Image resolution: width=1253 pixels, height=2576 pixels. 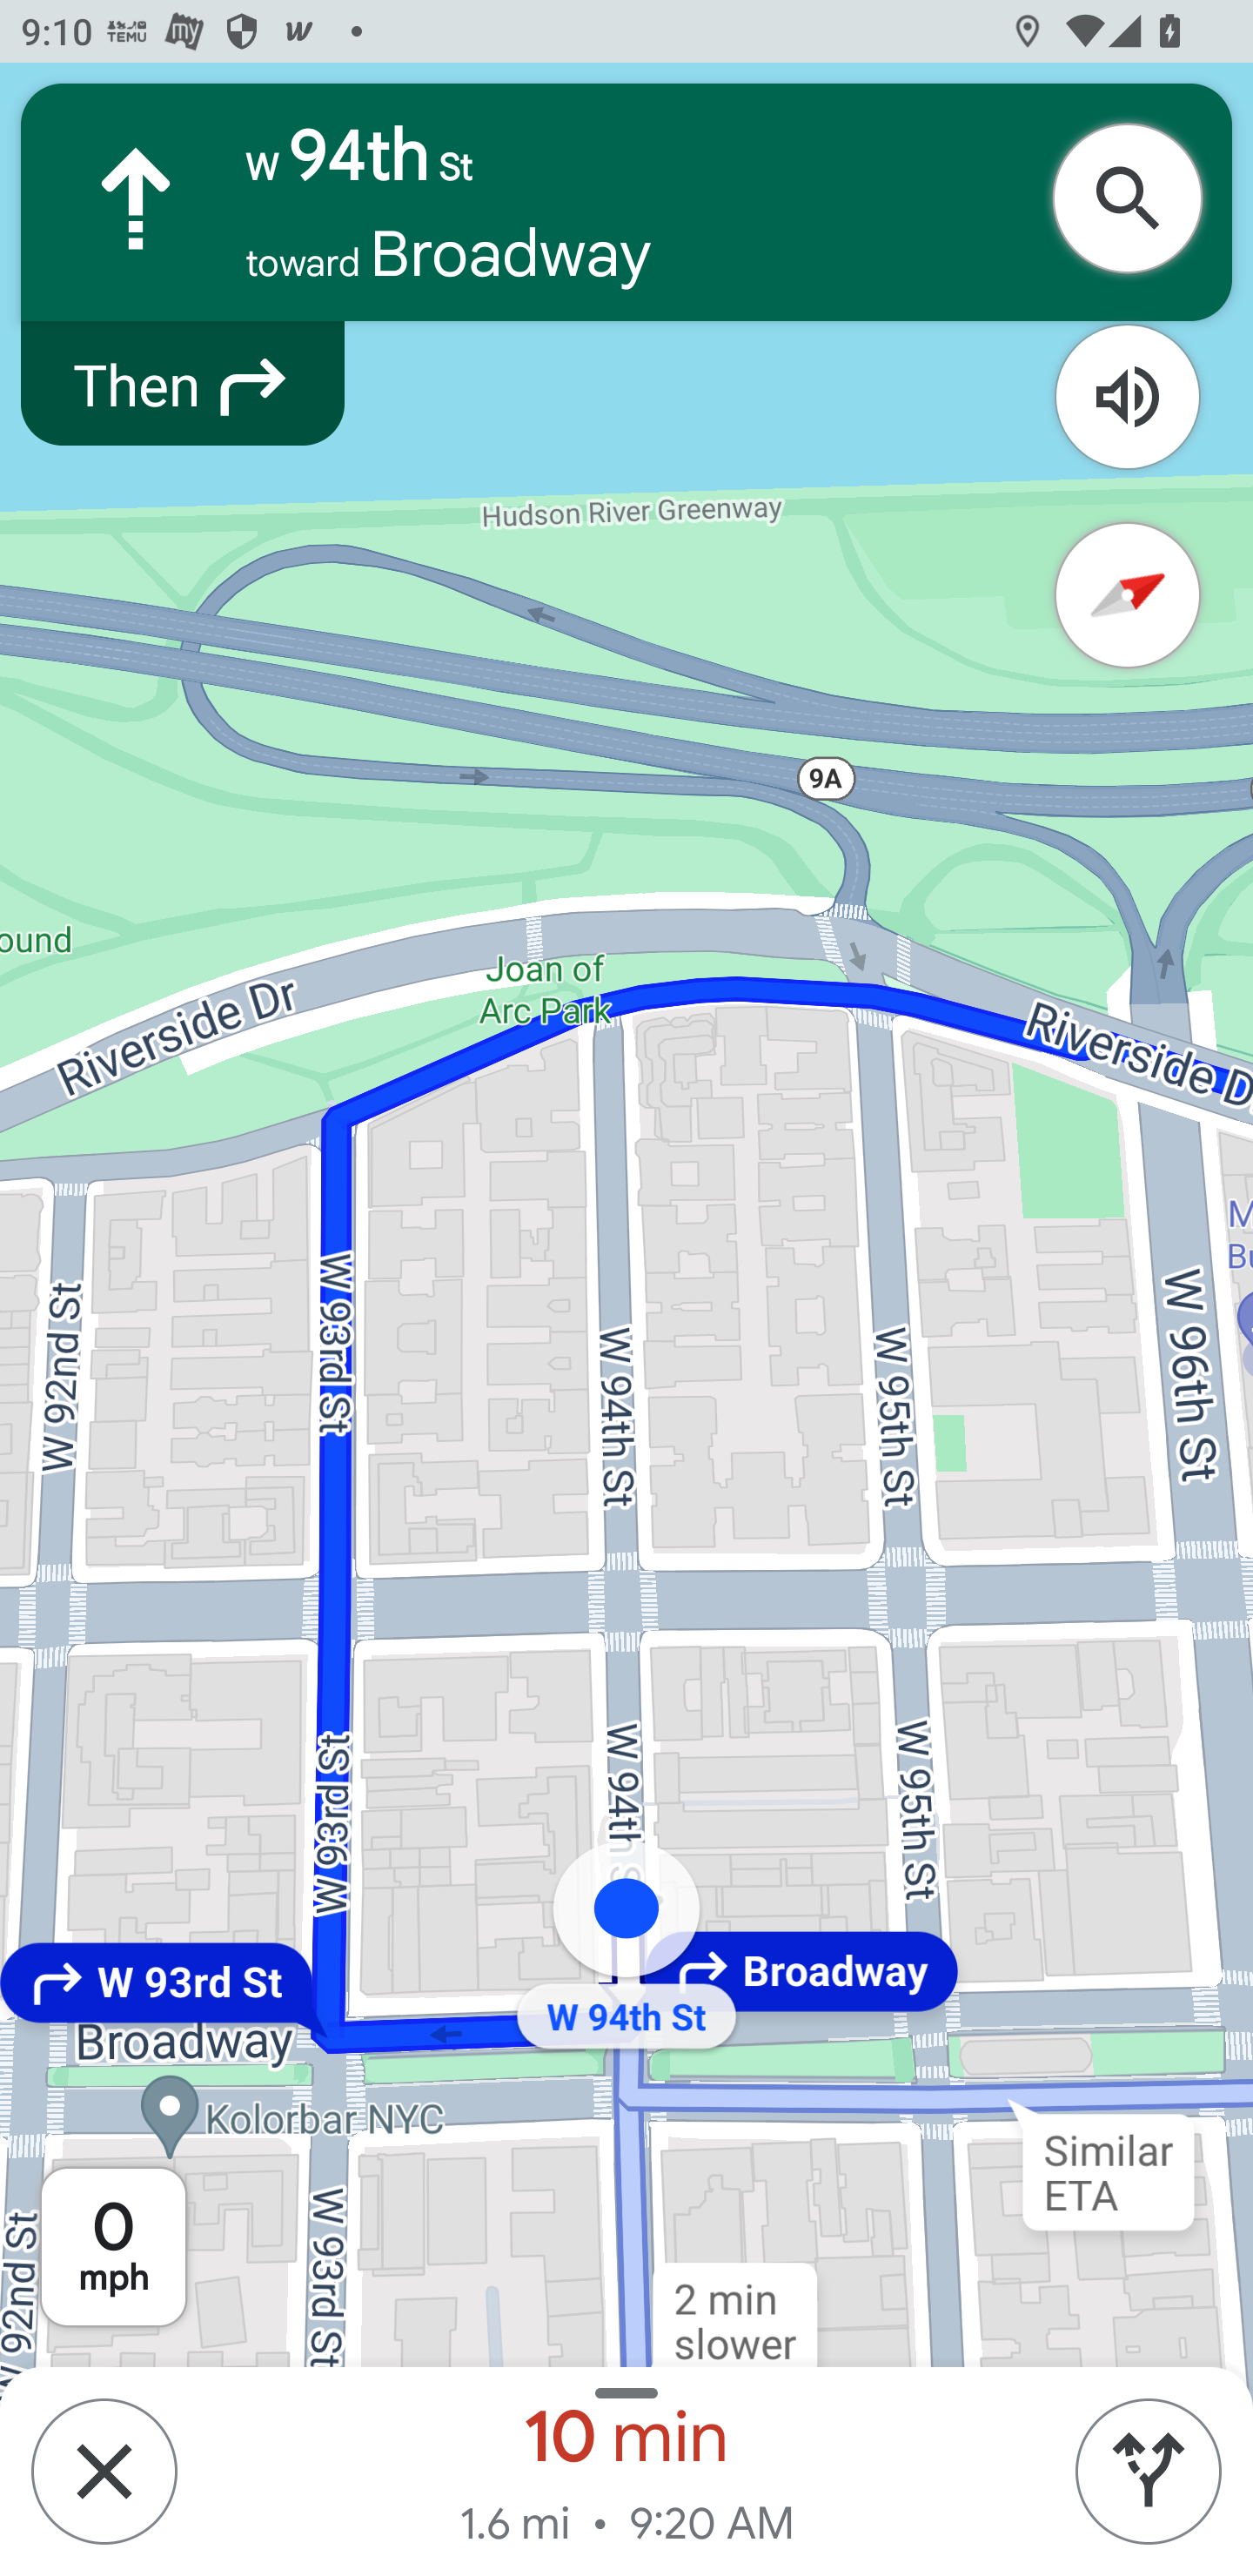 What do you see at coordinates (1128, 397) in the screenshot?
I see `Audio level selector: unmuted` at bounding box center [1128, 397].